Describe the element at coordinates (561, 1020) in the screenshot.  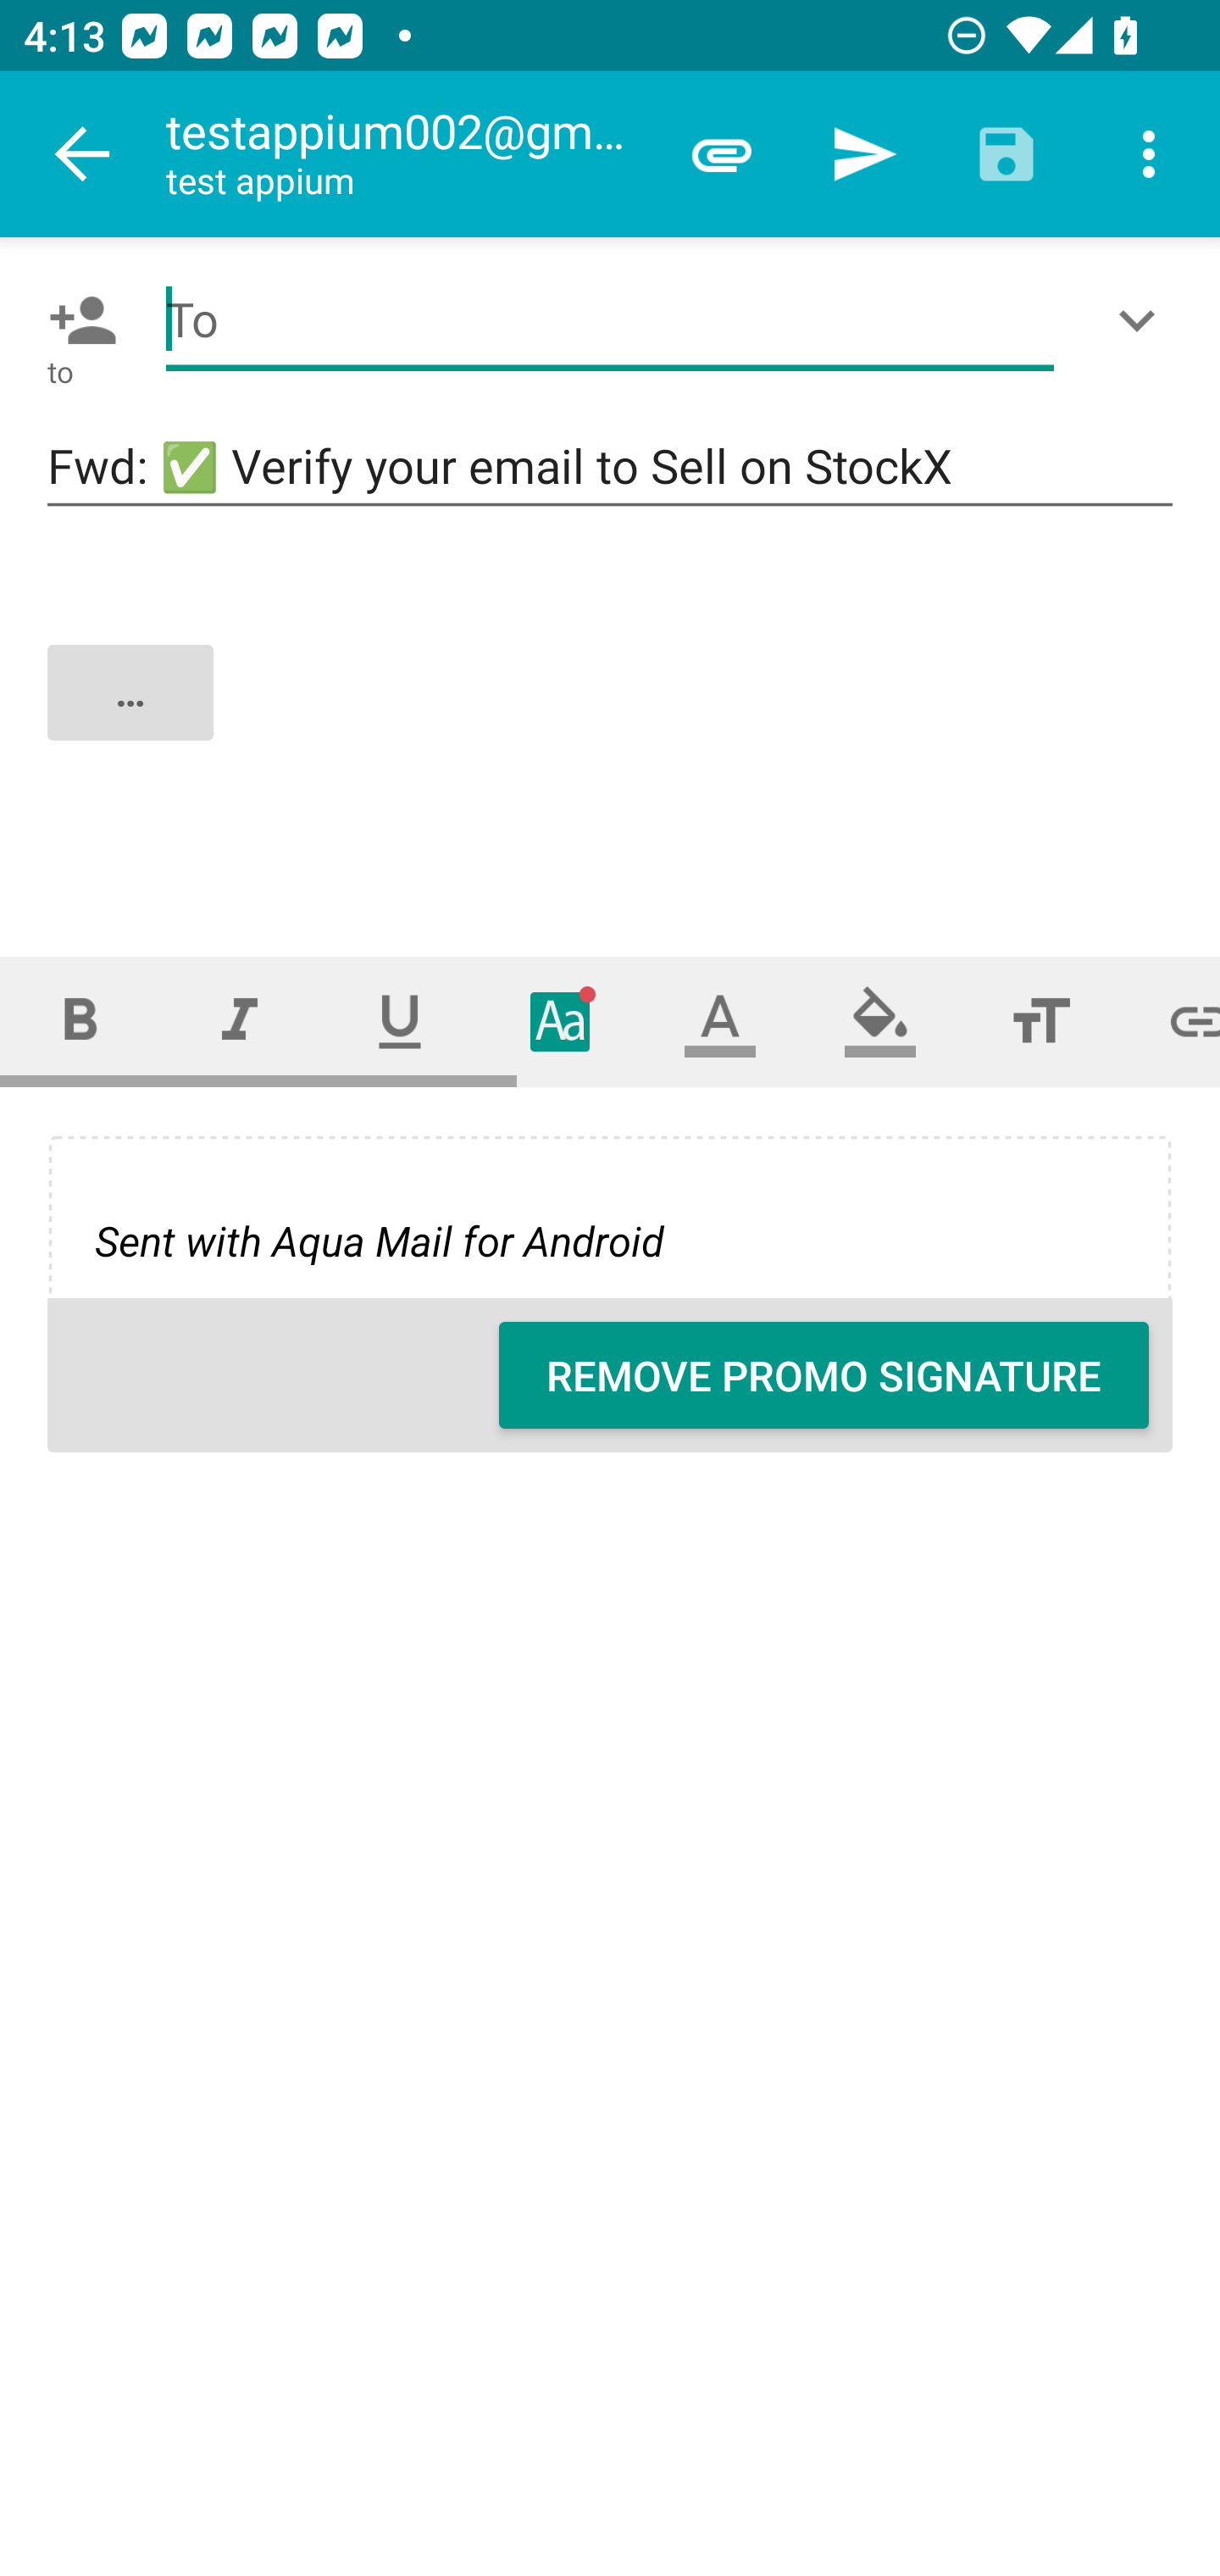
I see `Typeface (font)` at that location.